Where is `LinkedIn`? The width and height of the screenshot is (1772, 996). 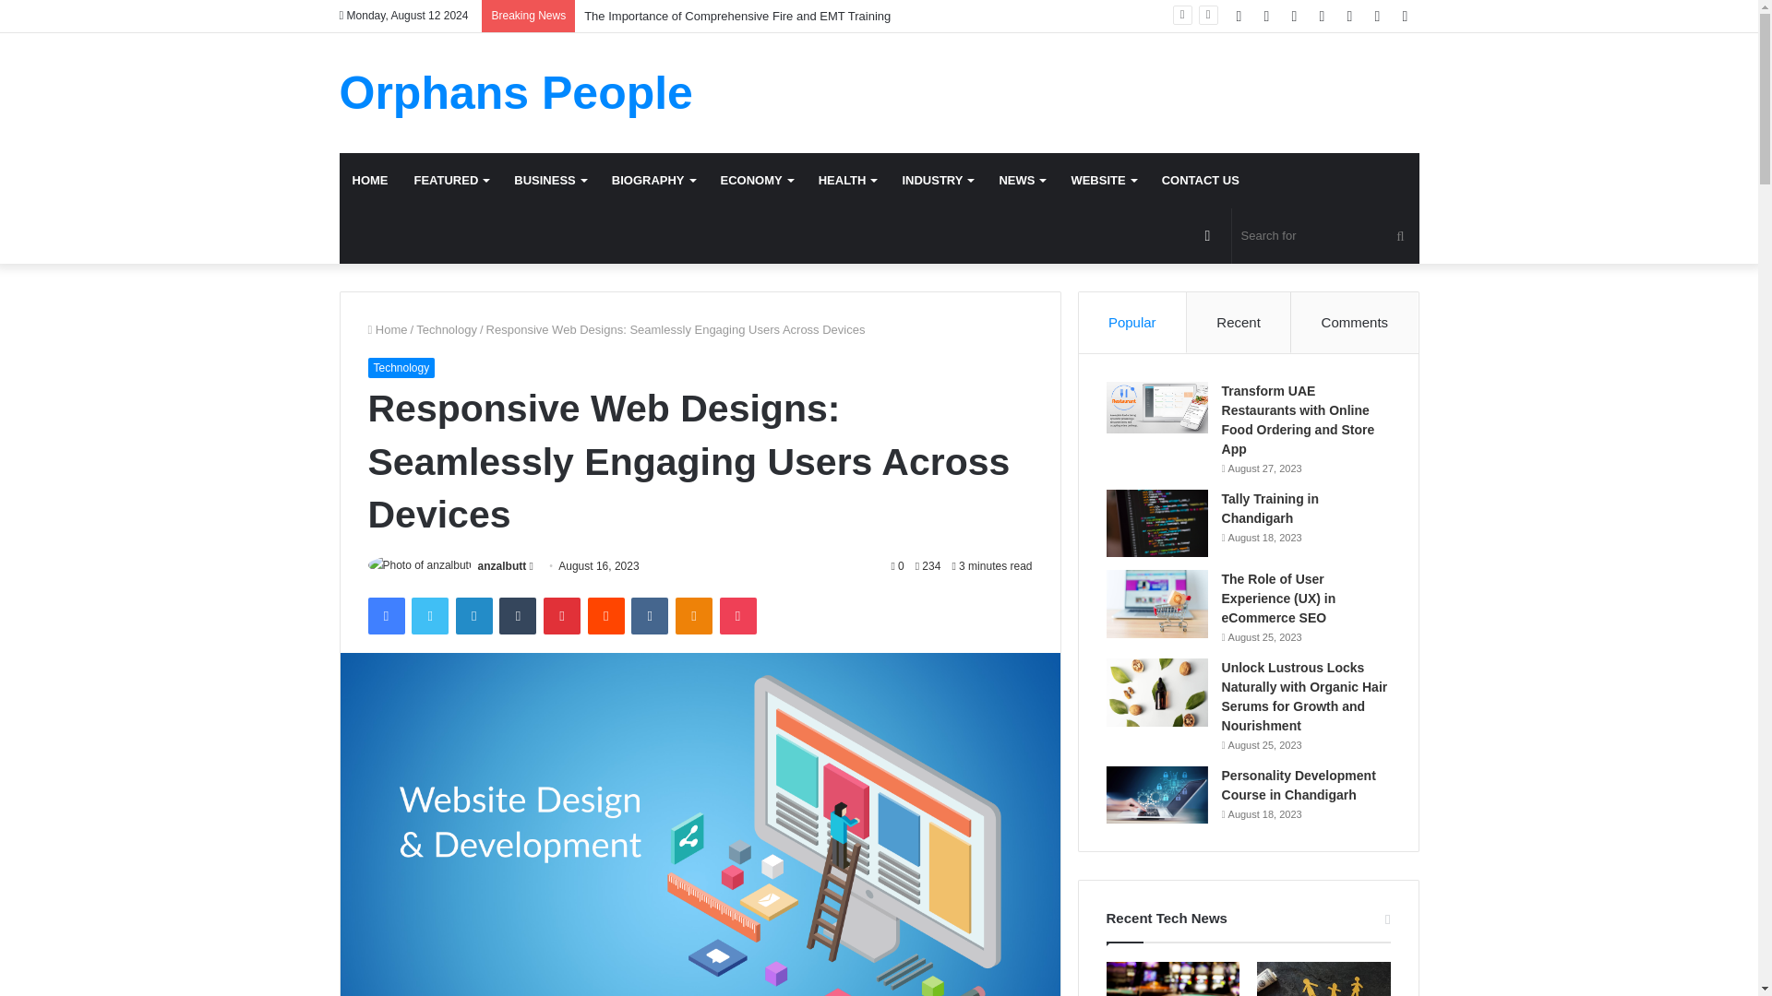
LinkedIn is located at coordinates (473, 616).